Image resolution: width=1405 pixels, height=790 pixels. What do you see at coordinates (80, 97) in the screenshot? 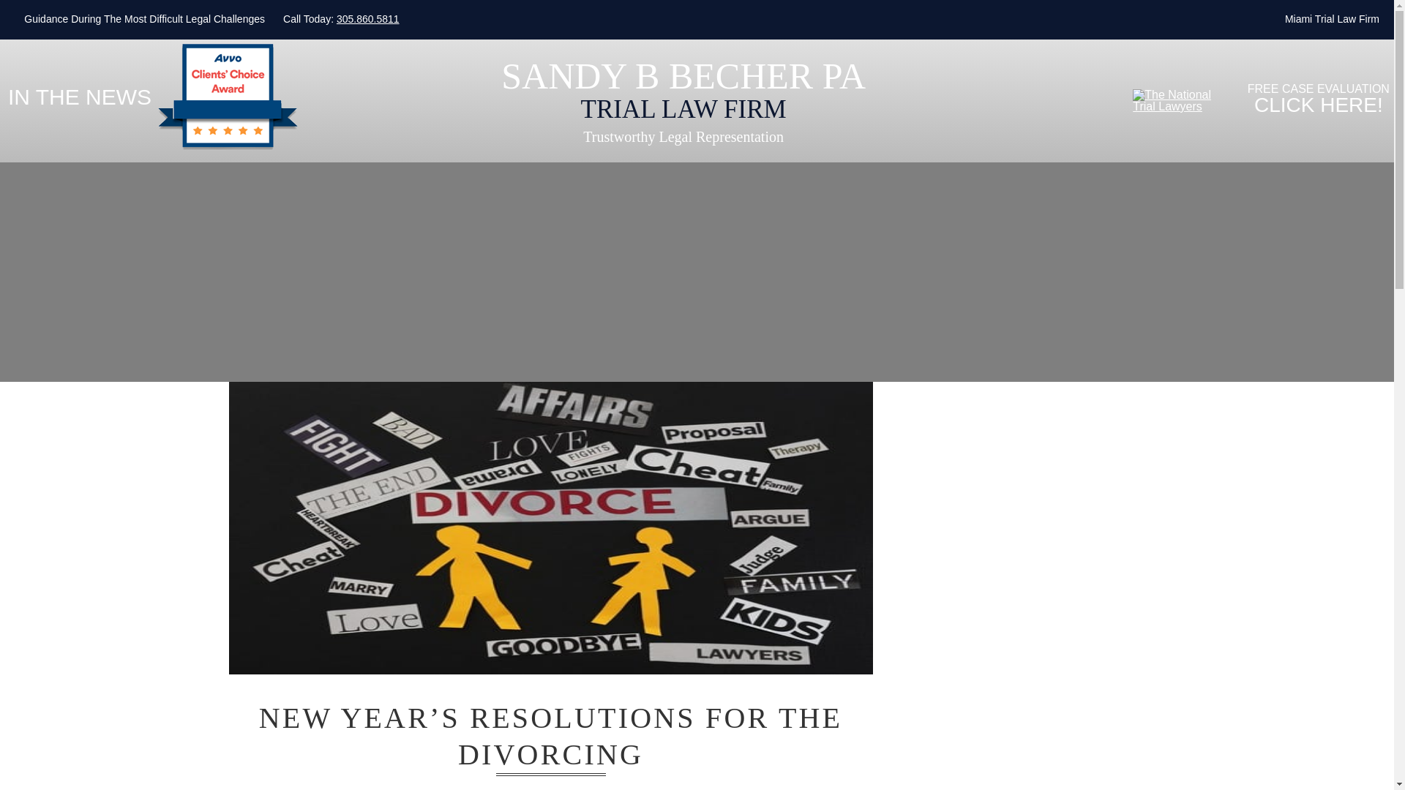
I see `IN THE NEWS` at bounding box center [80, 97].